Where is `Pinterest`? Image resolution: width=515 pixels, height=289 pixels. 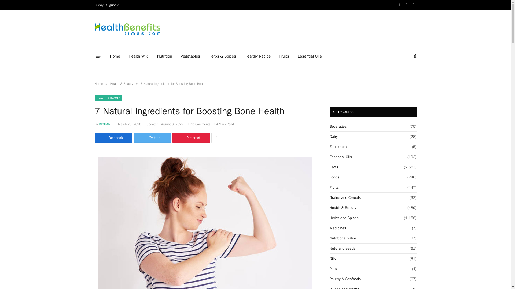
Pinterest is located at coordinates (191, 138).